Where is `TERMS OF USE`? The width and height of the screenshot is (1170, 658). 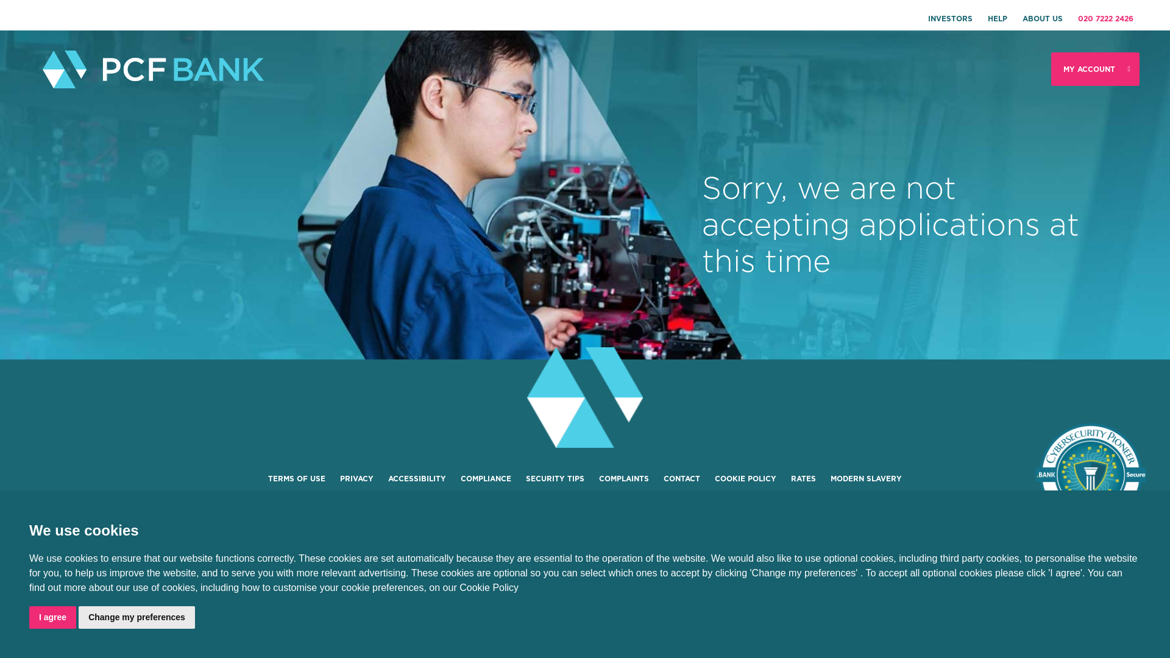 TERMS OF USE is located at coordinates (297, 479).